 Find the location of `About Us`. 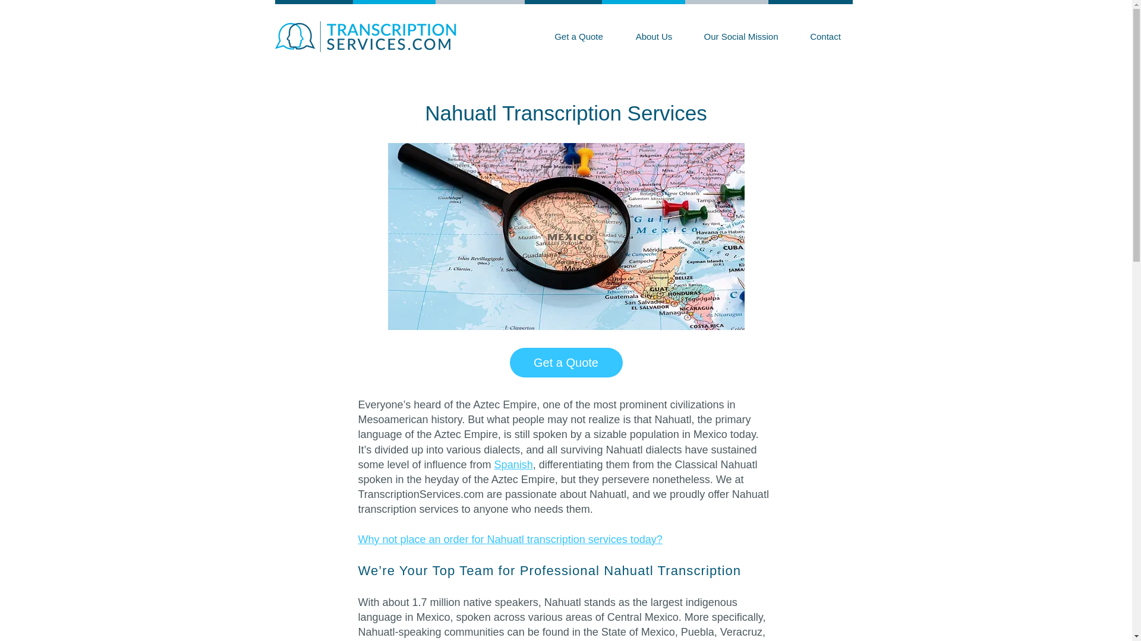

About Us is located at coordinates (654, 36).